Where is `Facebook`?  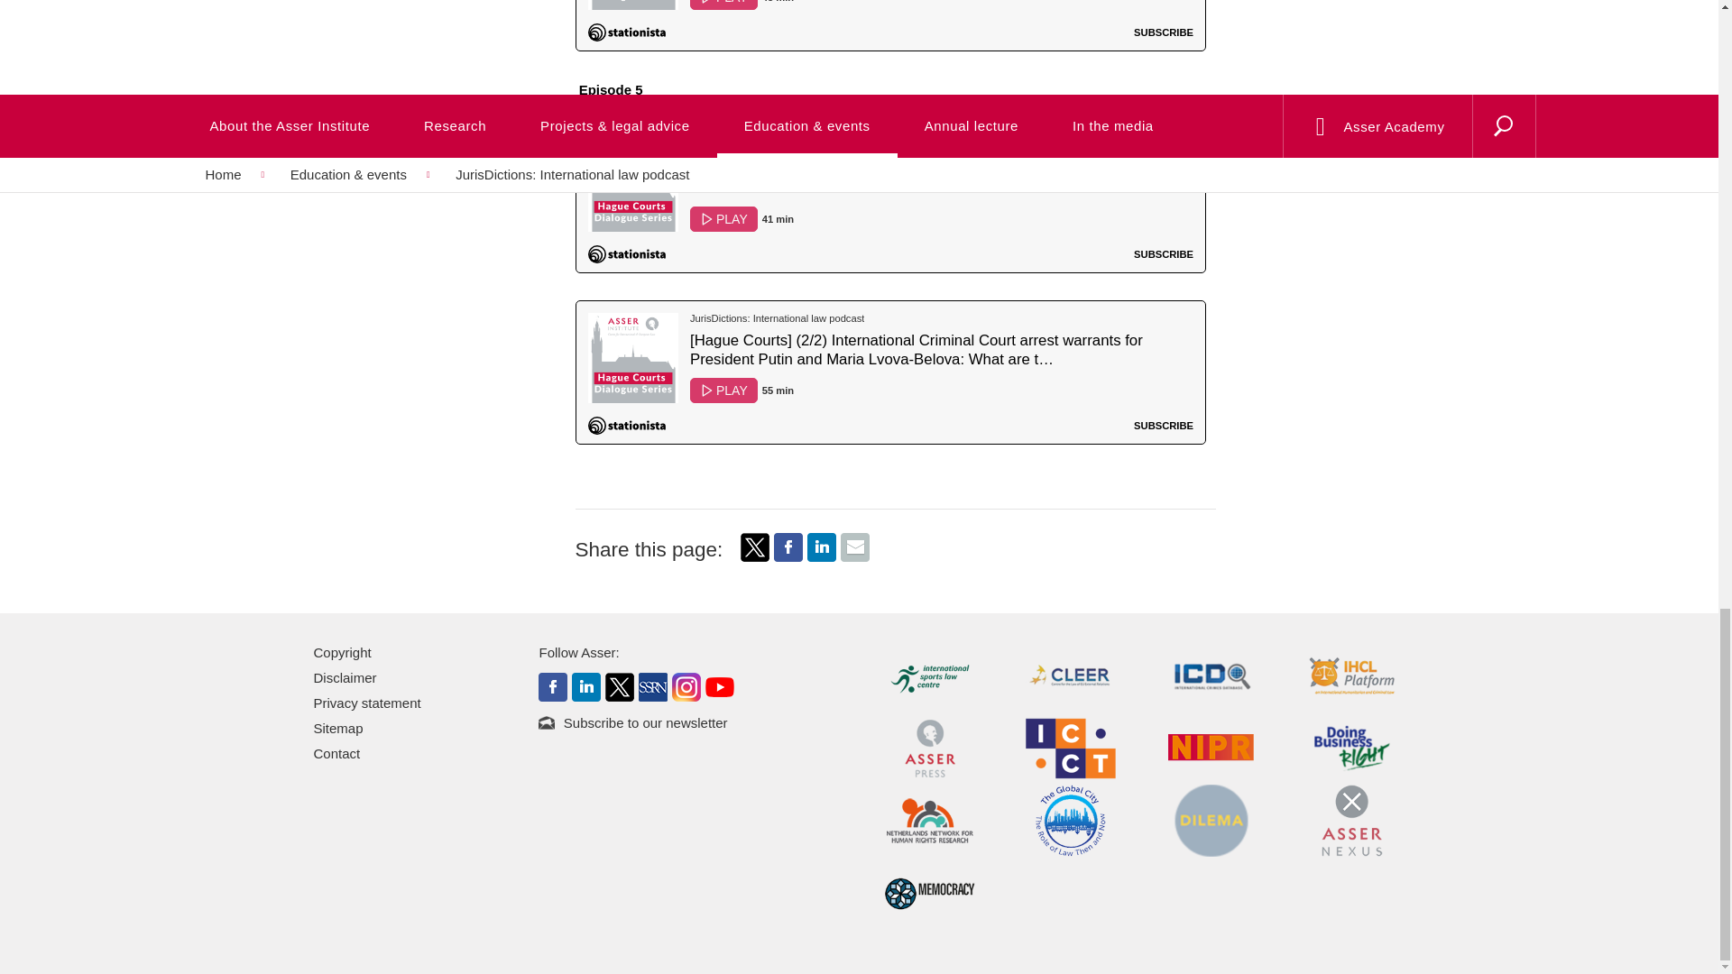
Facebook is located at coordinates (788, 547).